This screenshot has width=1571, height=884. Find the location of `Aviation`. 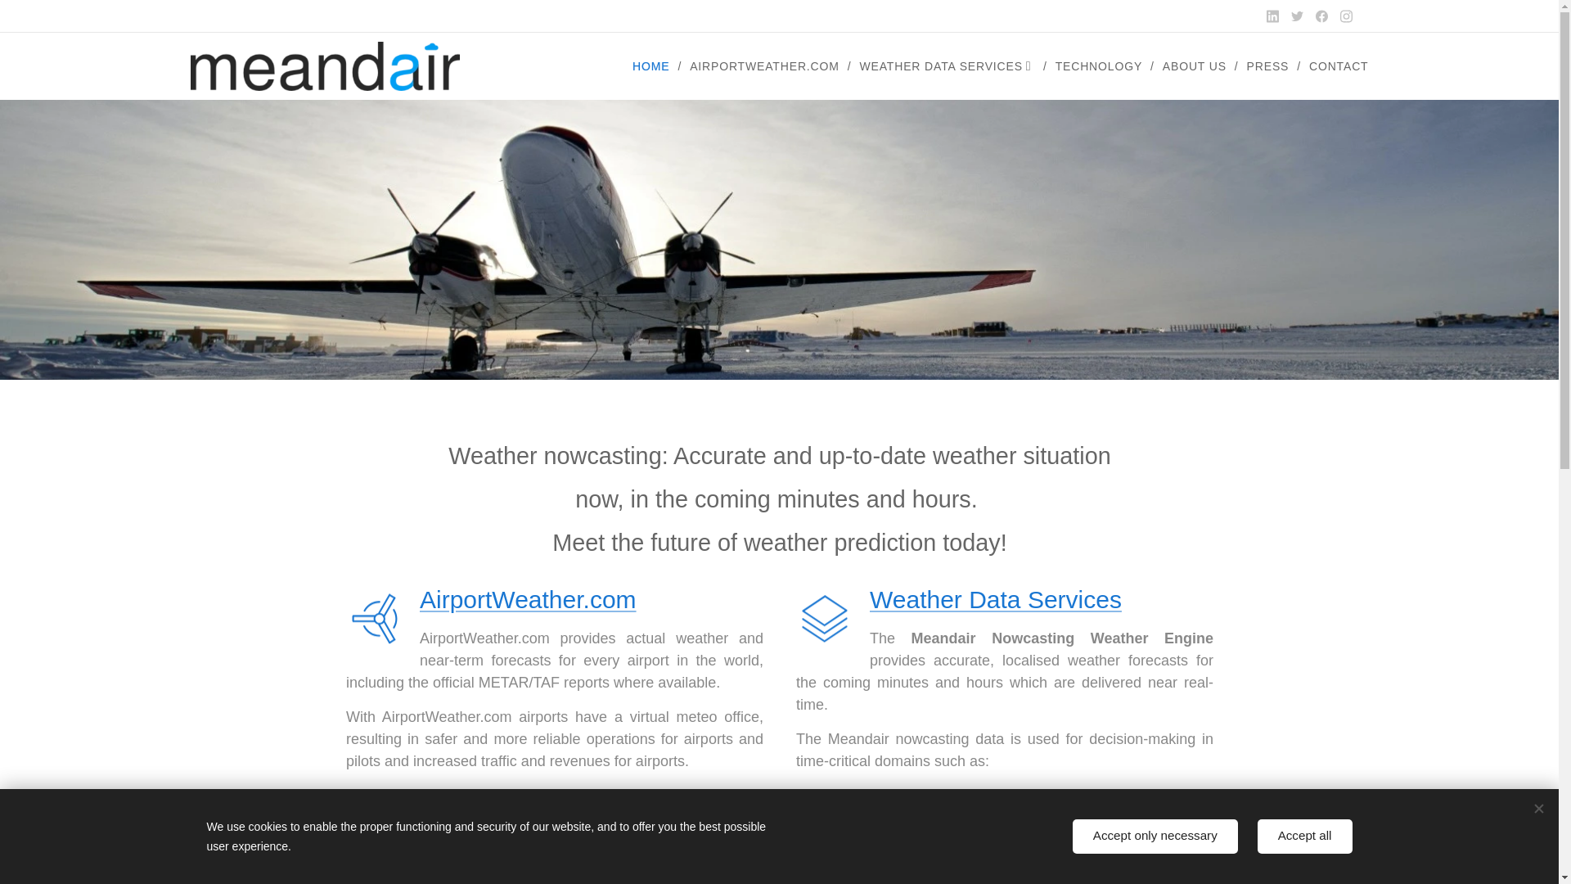

Aviation is located at coordinates (853, 801).